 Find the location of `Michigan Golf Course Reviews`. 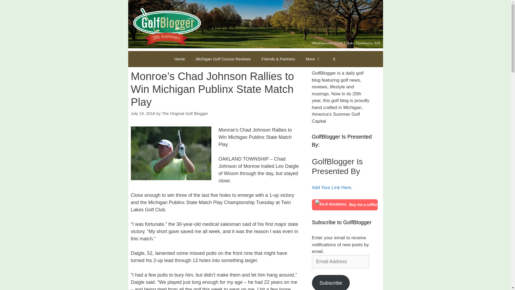

Michigan Golf Course Reviews is located at coordinates (223, 59).